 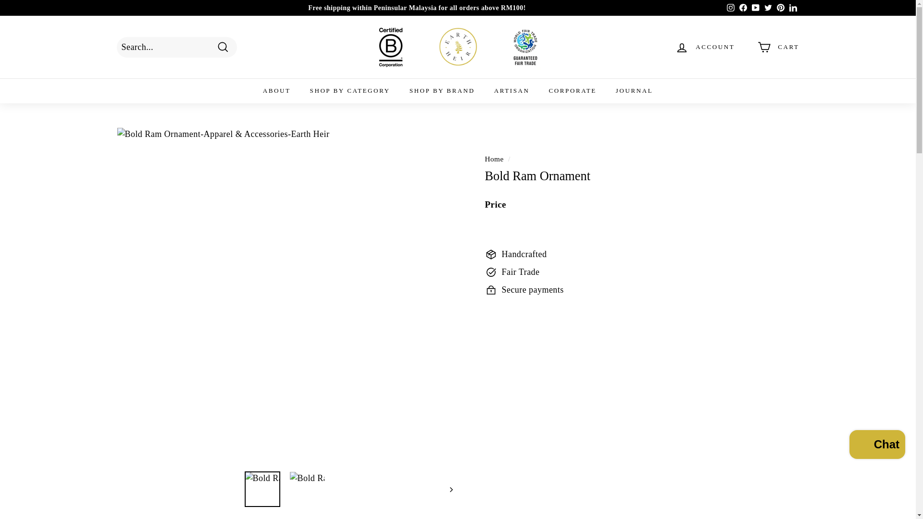 What do you see at coordinates (277, 90) in the screenshot?
I see `ABOUT` at bounding box center [277, 90].